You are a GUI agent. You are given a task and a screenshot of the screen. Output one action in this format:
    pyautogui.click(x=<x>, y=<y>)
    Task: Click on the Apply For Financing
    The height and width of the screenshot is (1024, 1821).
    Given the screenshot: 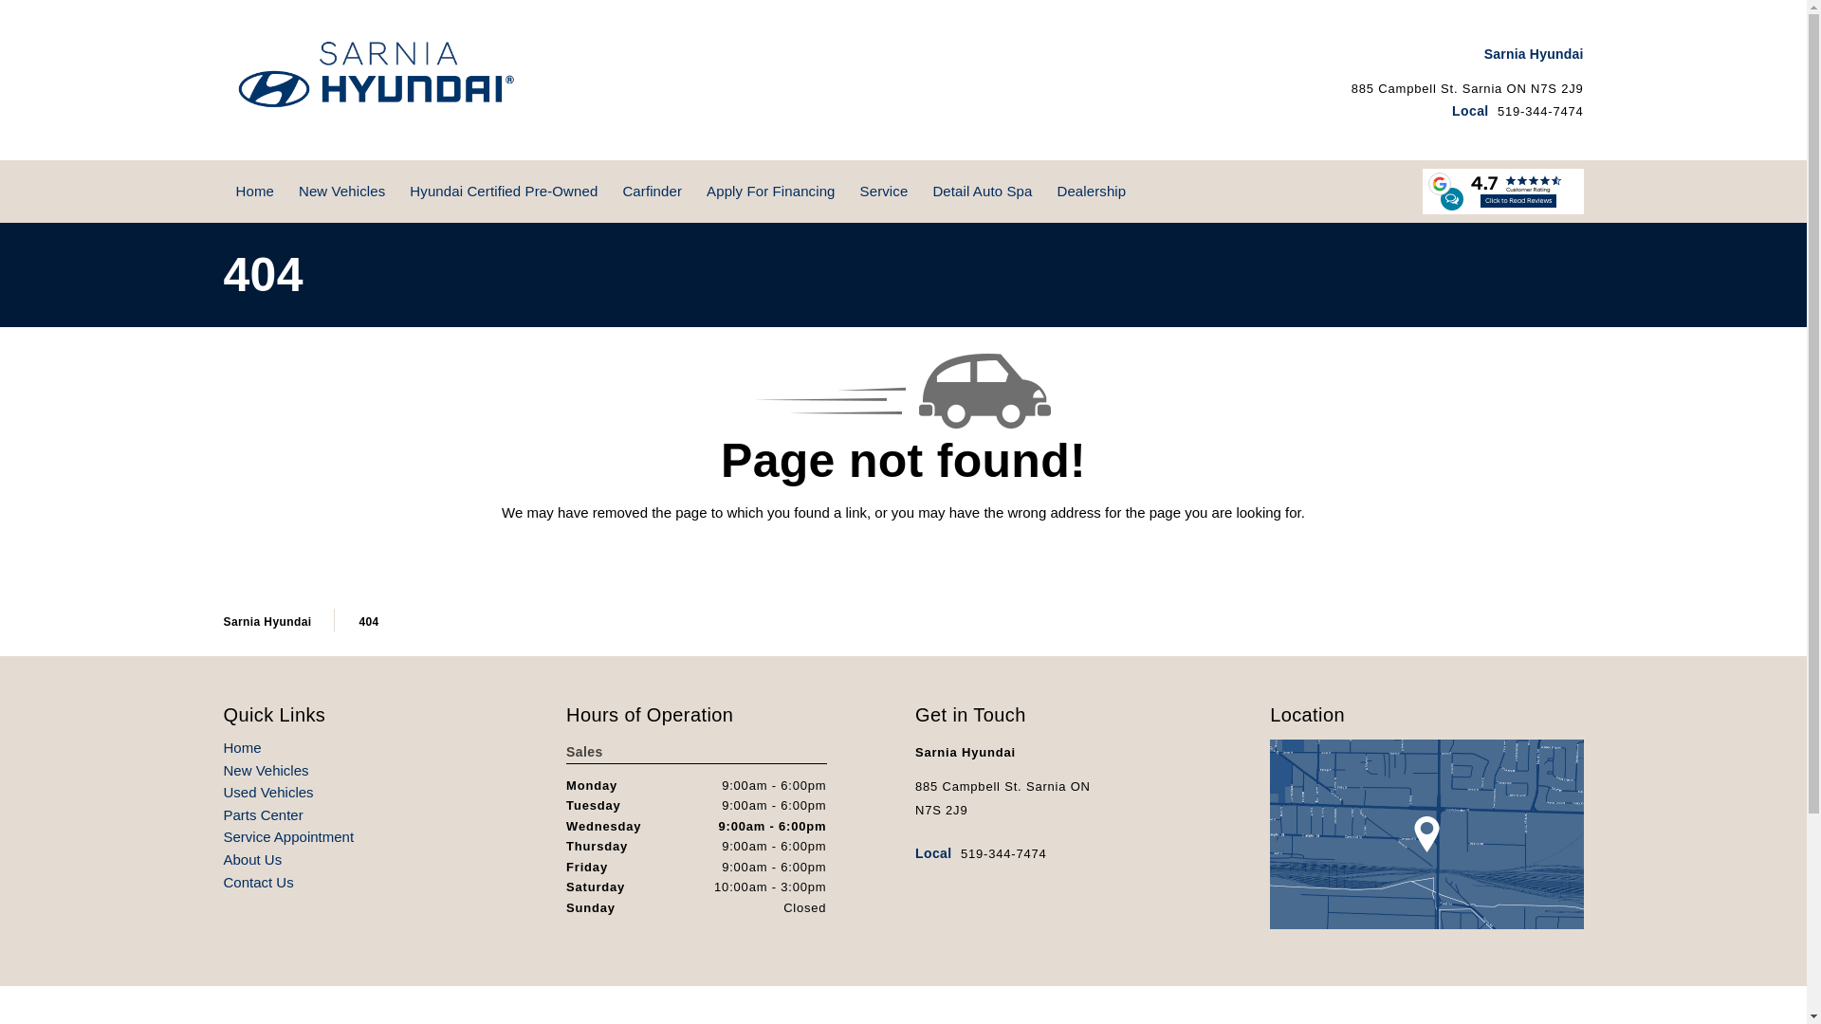 What is the action you would take?
    pyautogui.click(x=770, y=192)
    